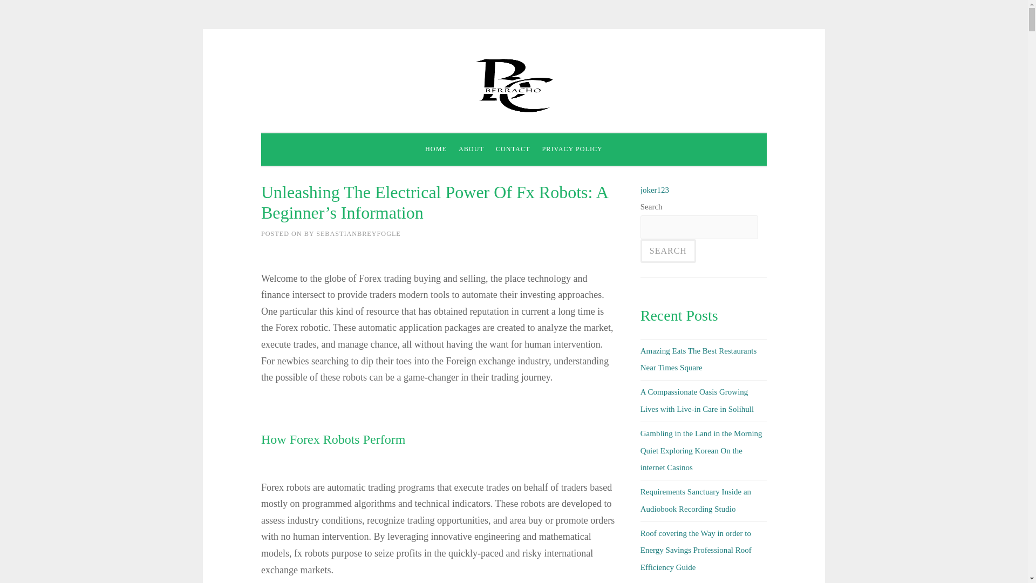 This screenshot has height=583, width=1036. Describe the element at coordinates (358, 233) in the screenshot. I see `SEBASTIANBREYFOGLE` at that location.